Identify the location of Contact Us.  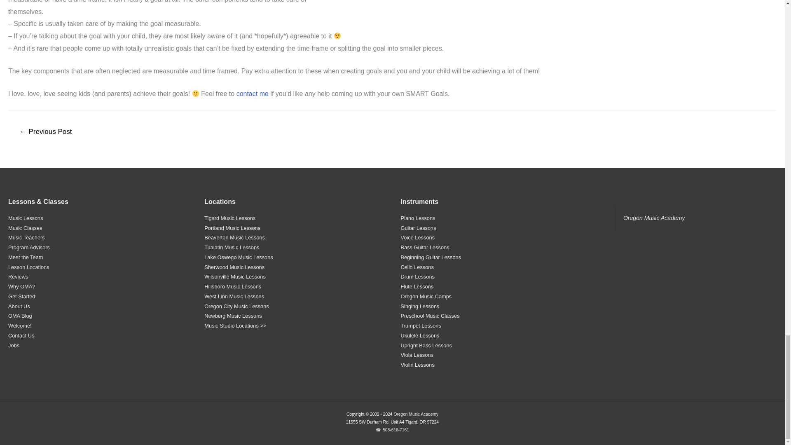
(21, 335).